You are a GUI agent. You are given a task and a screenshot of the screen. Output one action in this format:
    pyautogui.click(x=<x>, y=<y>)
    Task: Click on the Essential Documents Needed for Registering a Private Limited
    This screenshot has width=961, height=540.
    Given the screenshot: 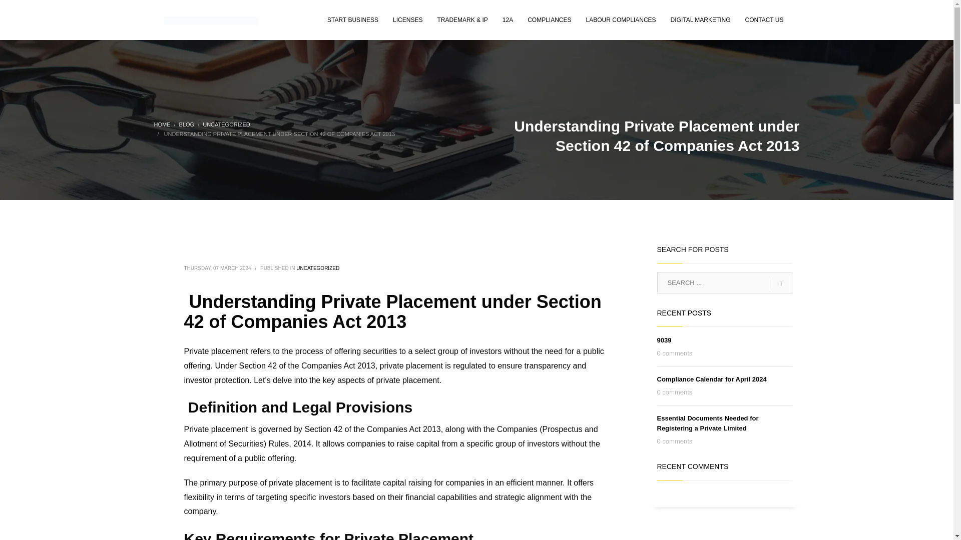 What is the action you would take?
    pyautogui.click(x=707, y=423)
    